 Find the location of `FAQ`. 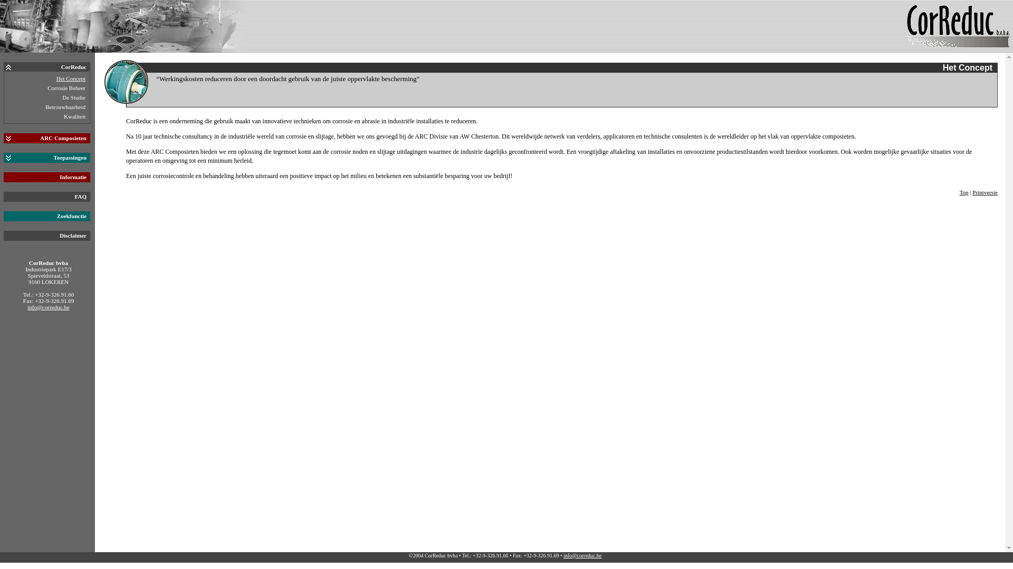

FAQ is located at coordinates (82, 197).